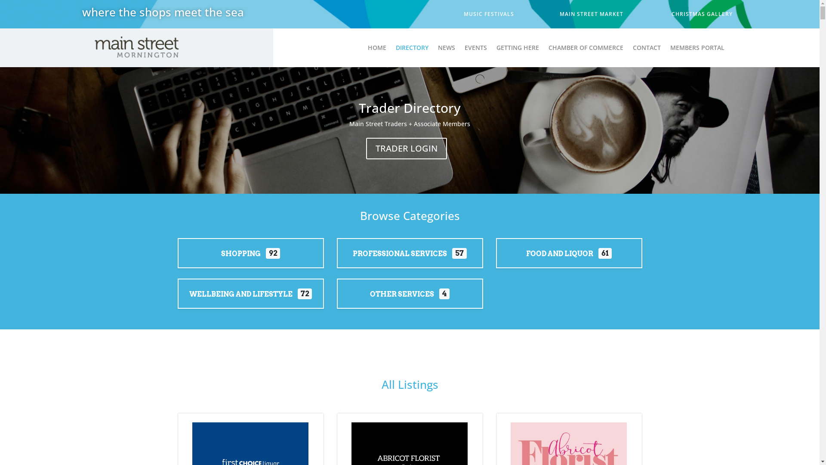 This screenshot has height=465, width=826. I want to click on CHRISTMAS GALLERY, so click(702, 14).